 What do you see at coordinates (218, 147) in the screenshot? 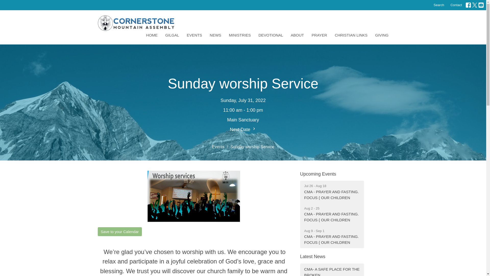
I see `Events` at bounding box center [218, 147].